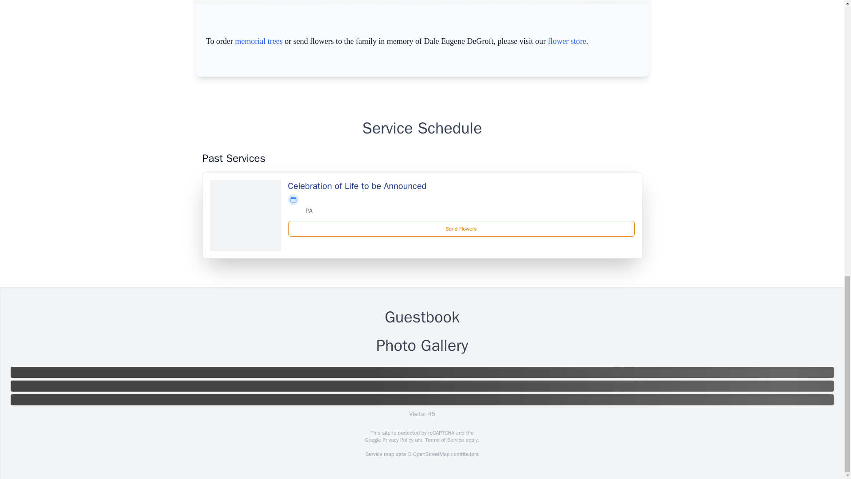  What do you see at coordinates (444, 440) in the screenshot?
I see `Terms of Service` at bounding box center [444, 440].